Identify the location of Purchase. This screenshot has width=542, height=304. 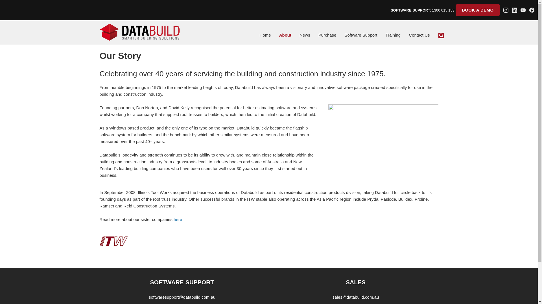
(327, 35).